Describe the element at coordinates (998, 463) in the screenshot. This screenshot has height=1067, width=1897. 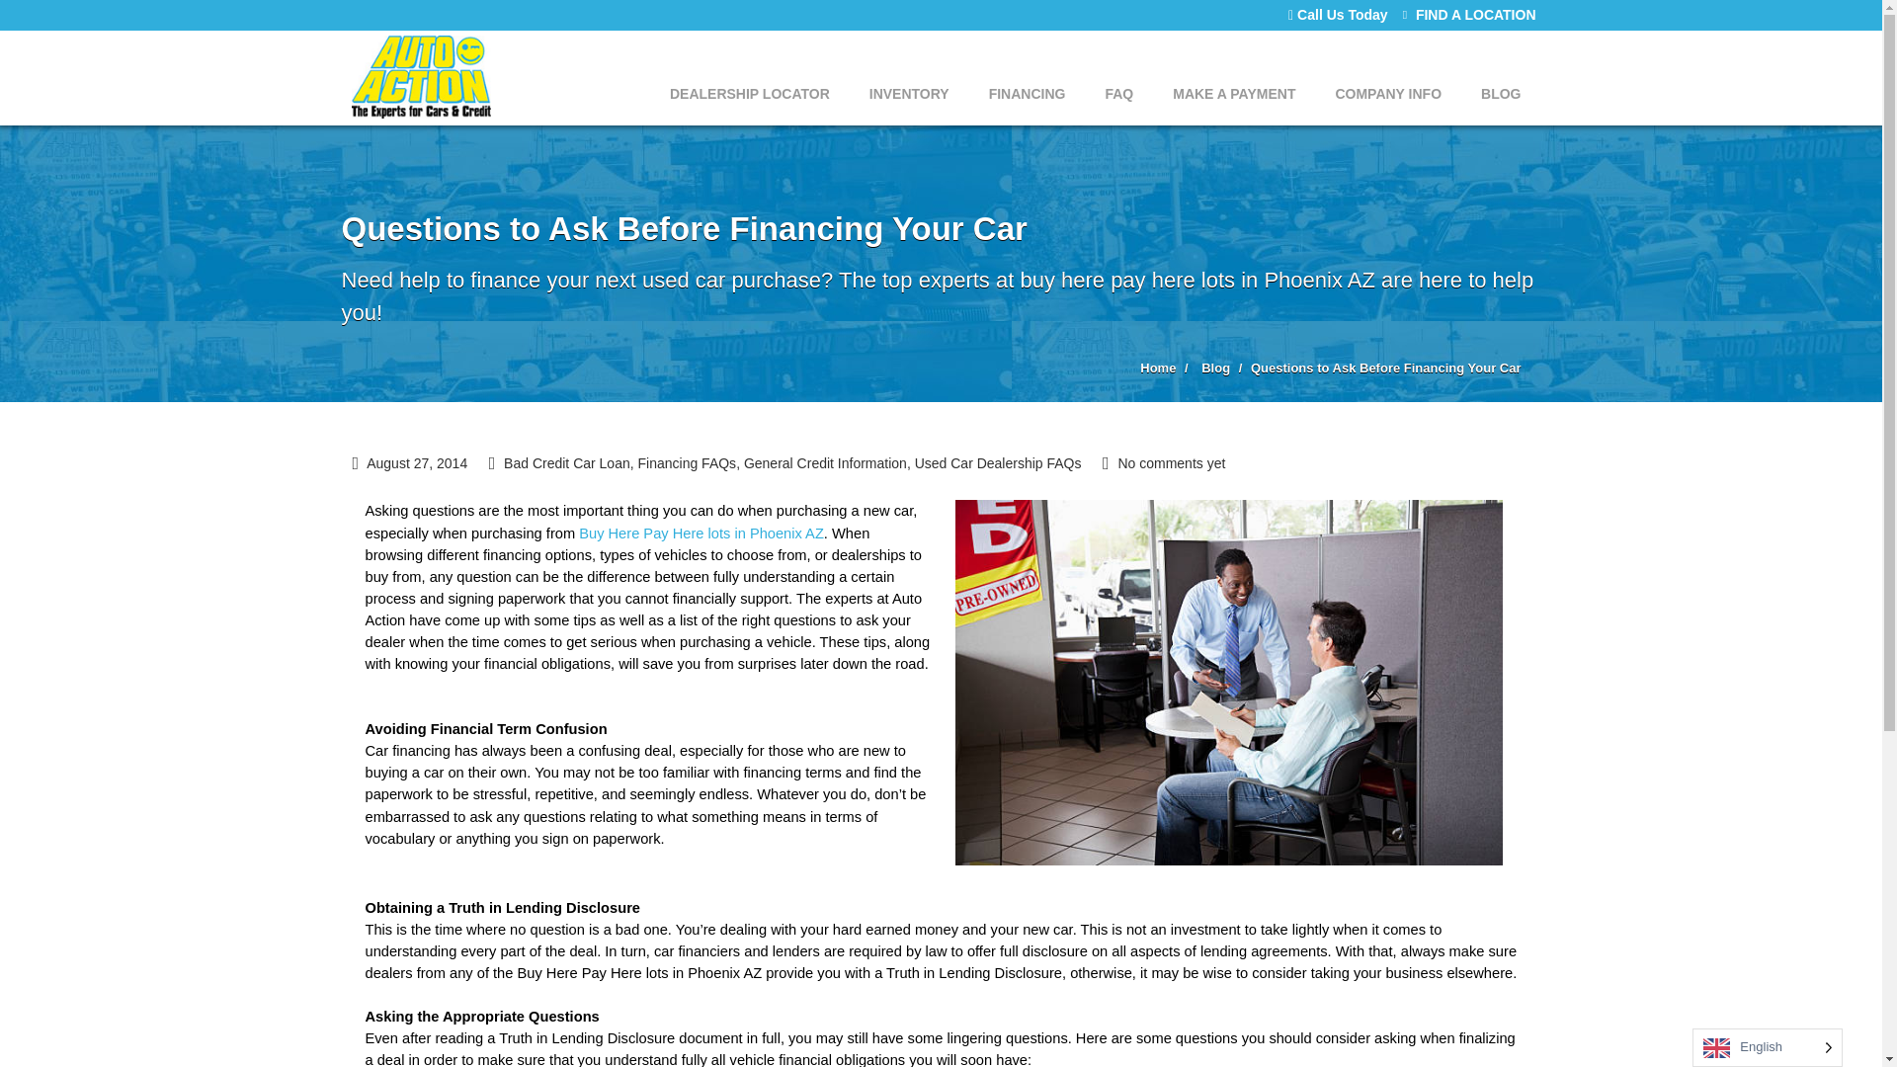
I see `Used Car Dealership FAQs` at that location.